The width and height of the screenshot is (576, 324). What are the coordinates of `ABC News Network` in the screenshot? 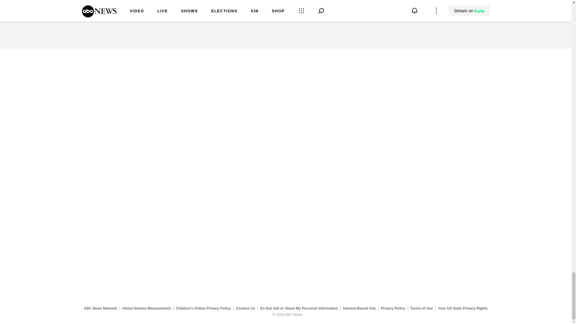 It's located at (100, 308).